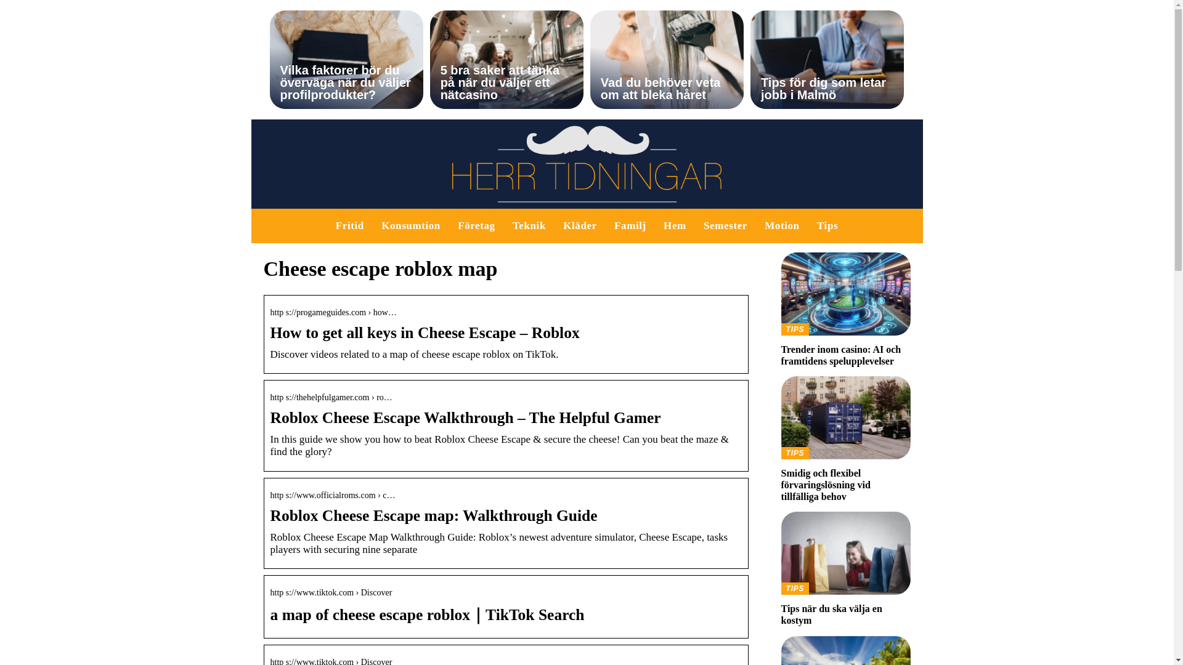  What do you see at coordinates (726, 225) in the screenshot?
I see `Tips` at bounding box center [726, 225].